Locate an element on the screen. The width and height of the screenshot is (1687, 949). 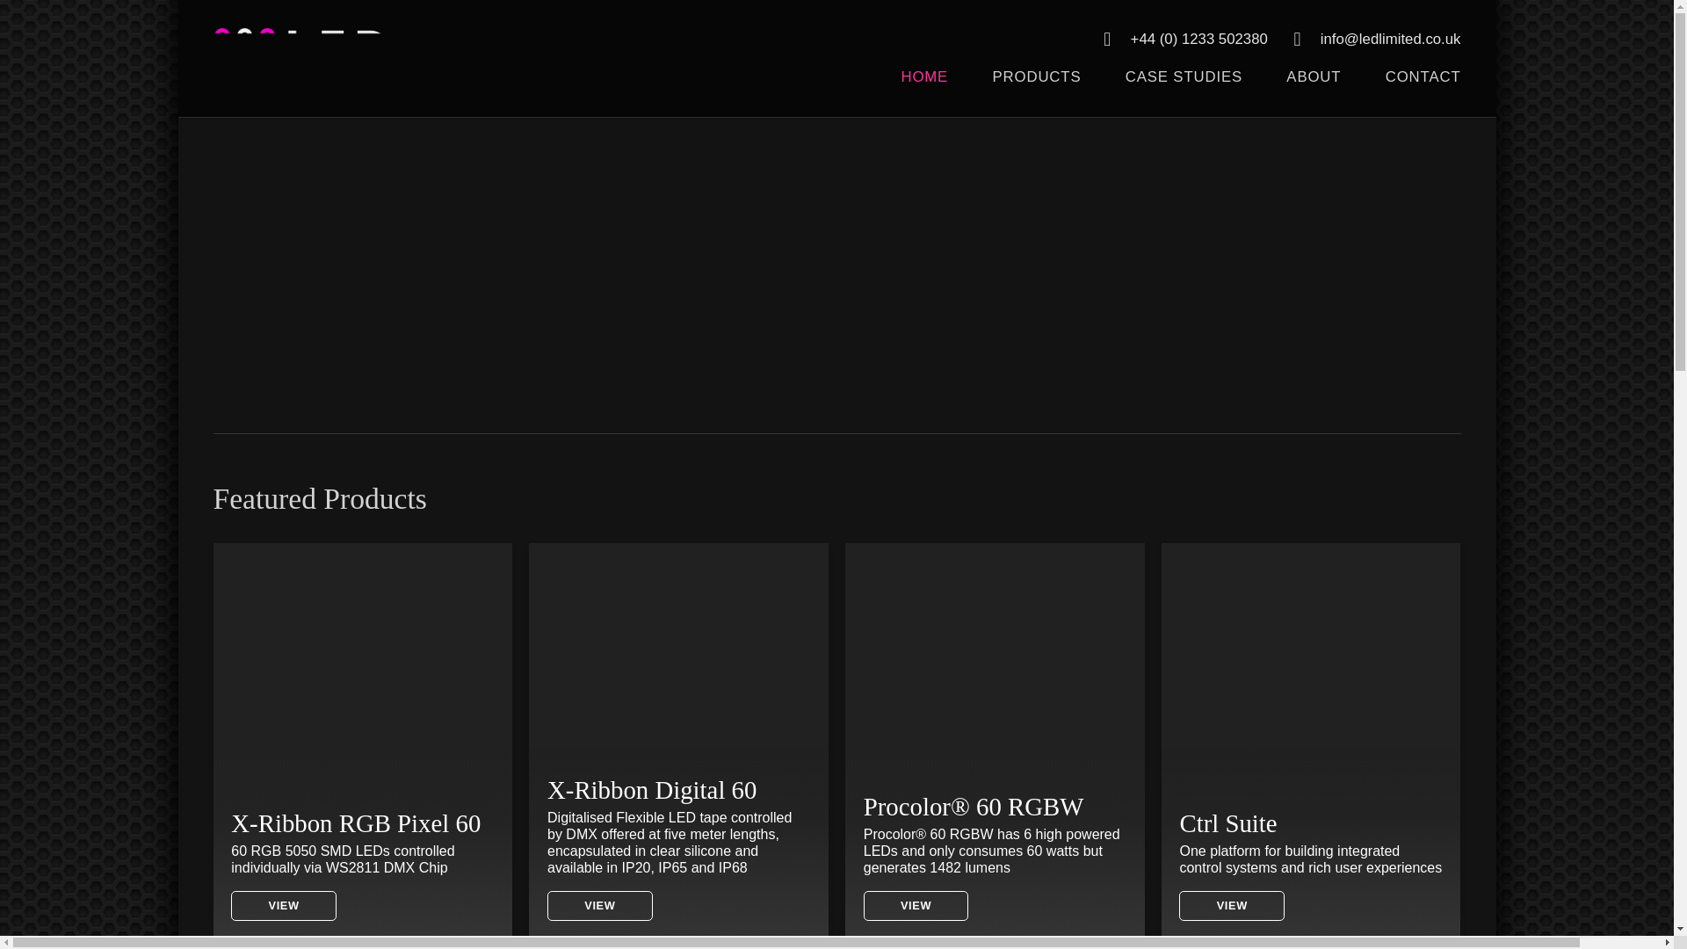
ABOUT is located at coordinates (1313, 91).